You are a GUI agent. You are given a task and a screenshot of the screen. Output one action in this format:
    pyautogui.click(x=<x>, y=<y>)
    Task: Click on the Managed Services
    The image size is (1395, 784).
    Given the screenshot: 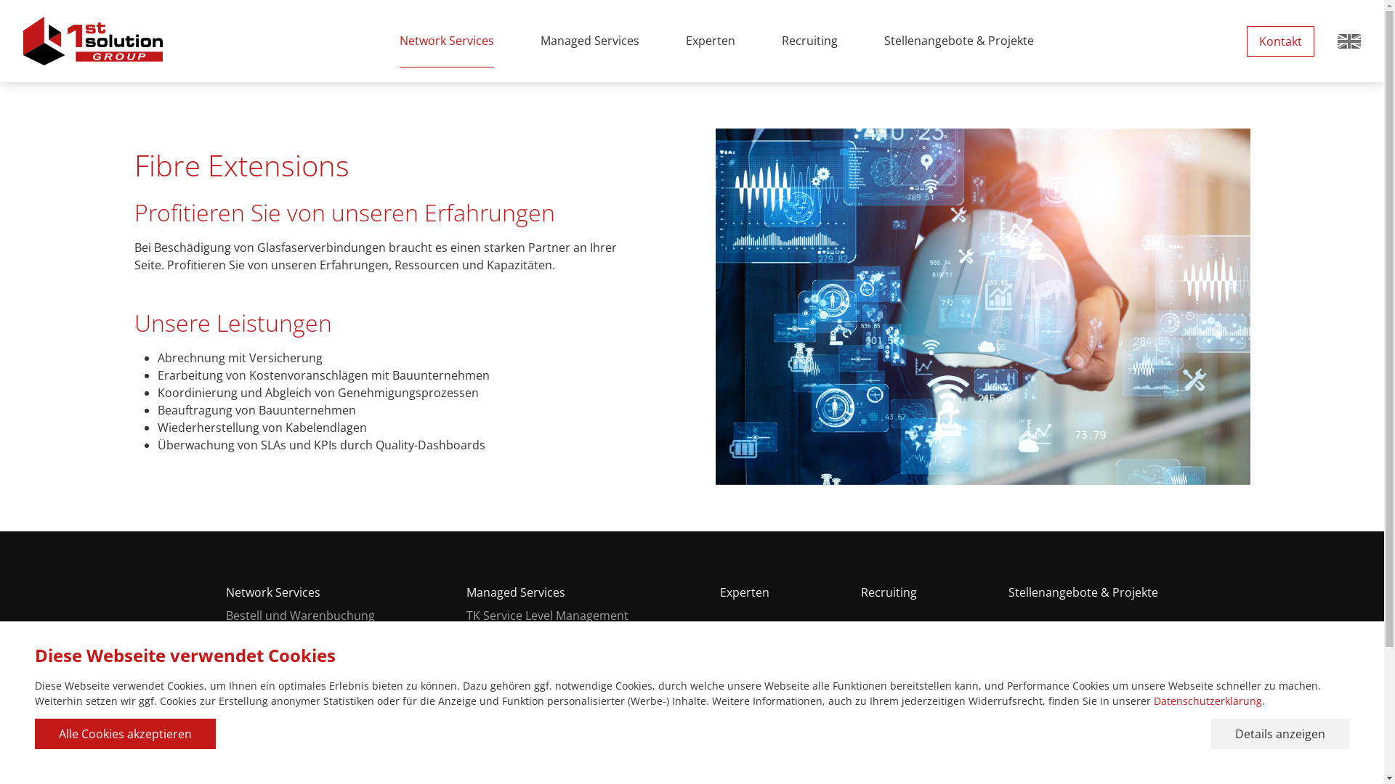 What is the action you would take?
    pyautogui.click(x=548, y=592)
    